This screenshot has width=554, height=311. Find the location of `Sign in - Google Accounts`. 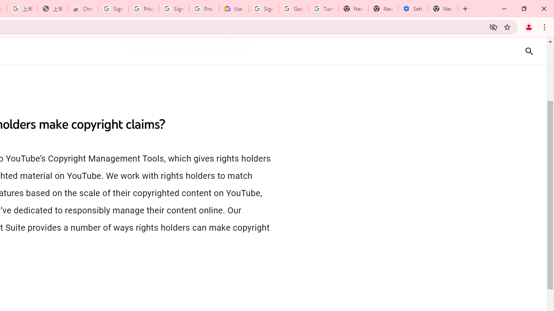

Sign in - Google Accounts is located at coordinates (113, 9).